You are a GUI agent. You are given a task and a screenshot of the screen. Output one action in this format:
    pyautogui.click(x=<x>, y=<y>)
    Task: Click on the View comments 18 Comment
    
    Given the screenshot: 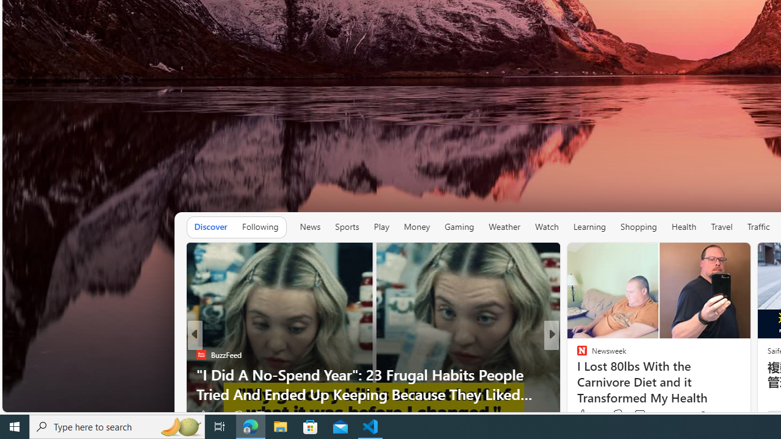 What is the action you would take?
    pyautogui.click(x=261, y=415)
    